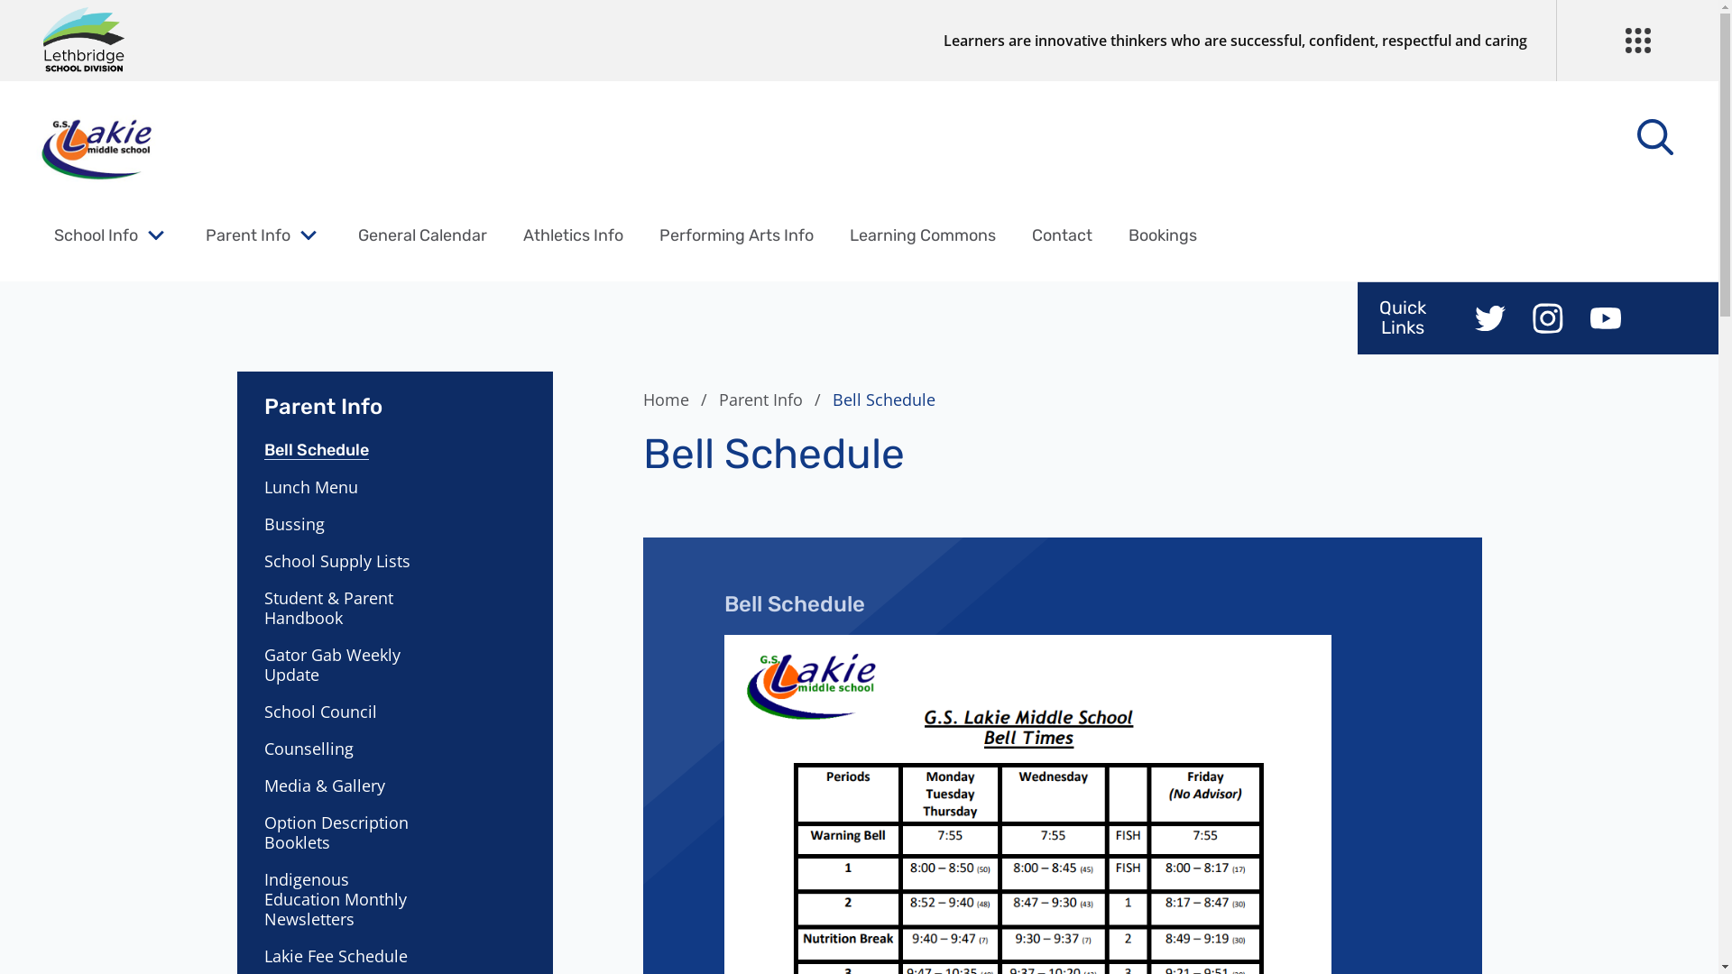 This screenshot has height=974, width=1732. What do you see at coordinates (97, 149) in the screenshot?
I see `home` at bounding box center [97, 149].